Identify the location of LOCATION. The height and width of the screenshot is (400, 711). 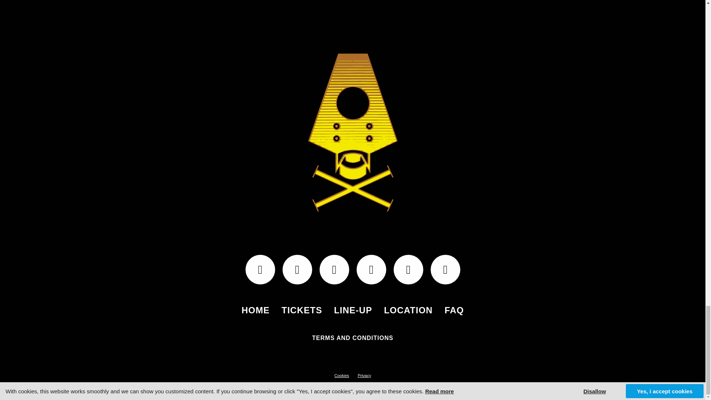
(408, 310).